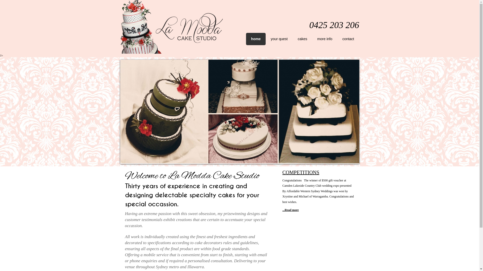  I want to click on progressive pokies online real money, so click(230, 101).